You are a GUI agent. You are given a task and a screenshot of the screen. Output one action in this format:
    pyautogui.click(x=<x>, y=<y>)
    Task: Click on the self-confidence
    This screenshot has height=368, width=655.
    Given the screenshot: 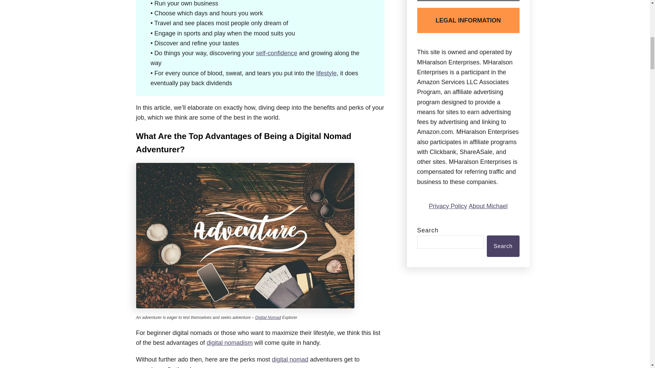 What is the action you would take?
    pyautogui.click(x=276, y=53)
    